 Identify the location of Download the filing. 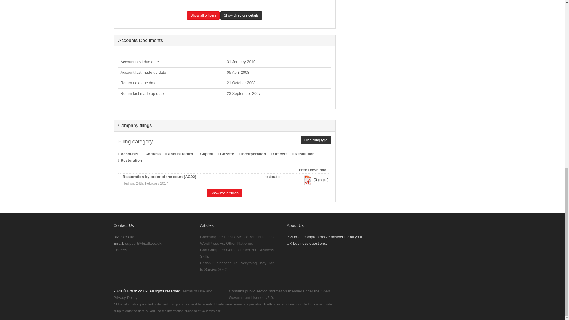
(308, 180).